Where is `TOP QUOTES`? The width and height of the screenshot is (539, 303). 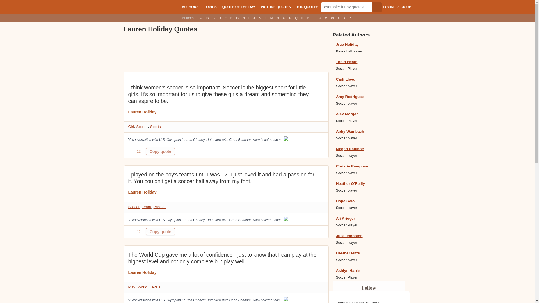 TOP QUOTES is located at coordinates (307, 7).